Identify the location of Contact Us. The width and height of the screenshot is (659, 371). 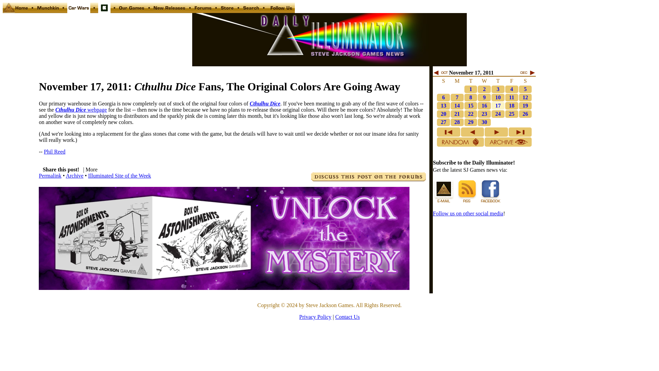
(281, 11).